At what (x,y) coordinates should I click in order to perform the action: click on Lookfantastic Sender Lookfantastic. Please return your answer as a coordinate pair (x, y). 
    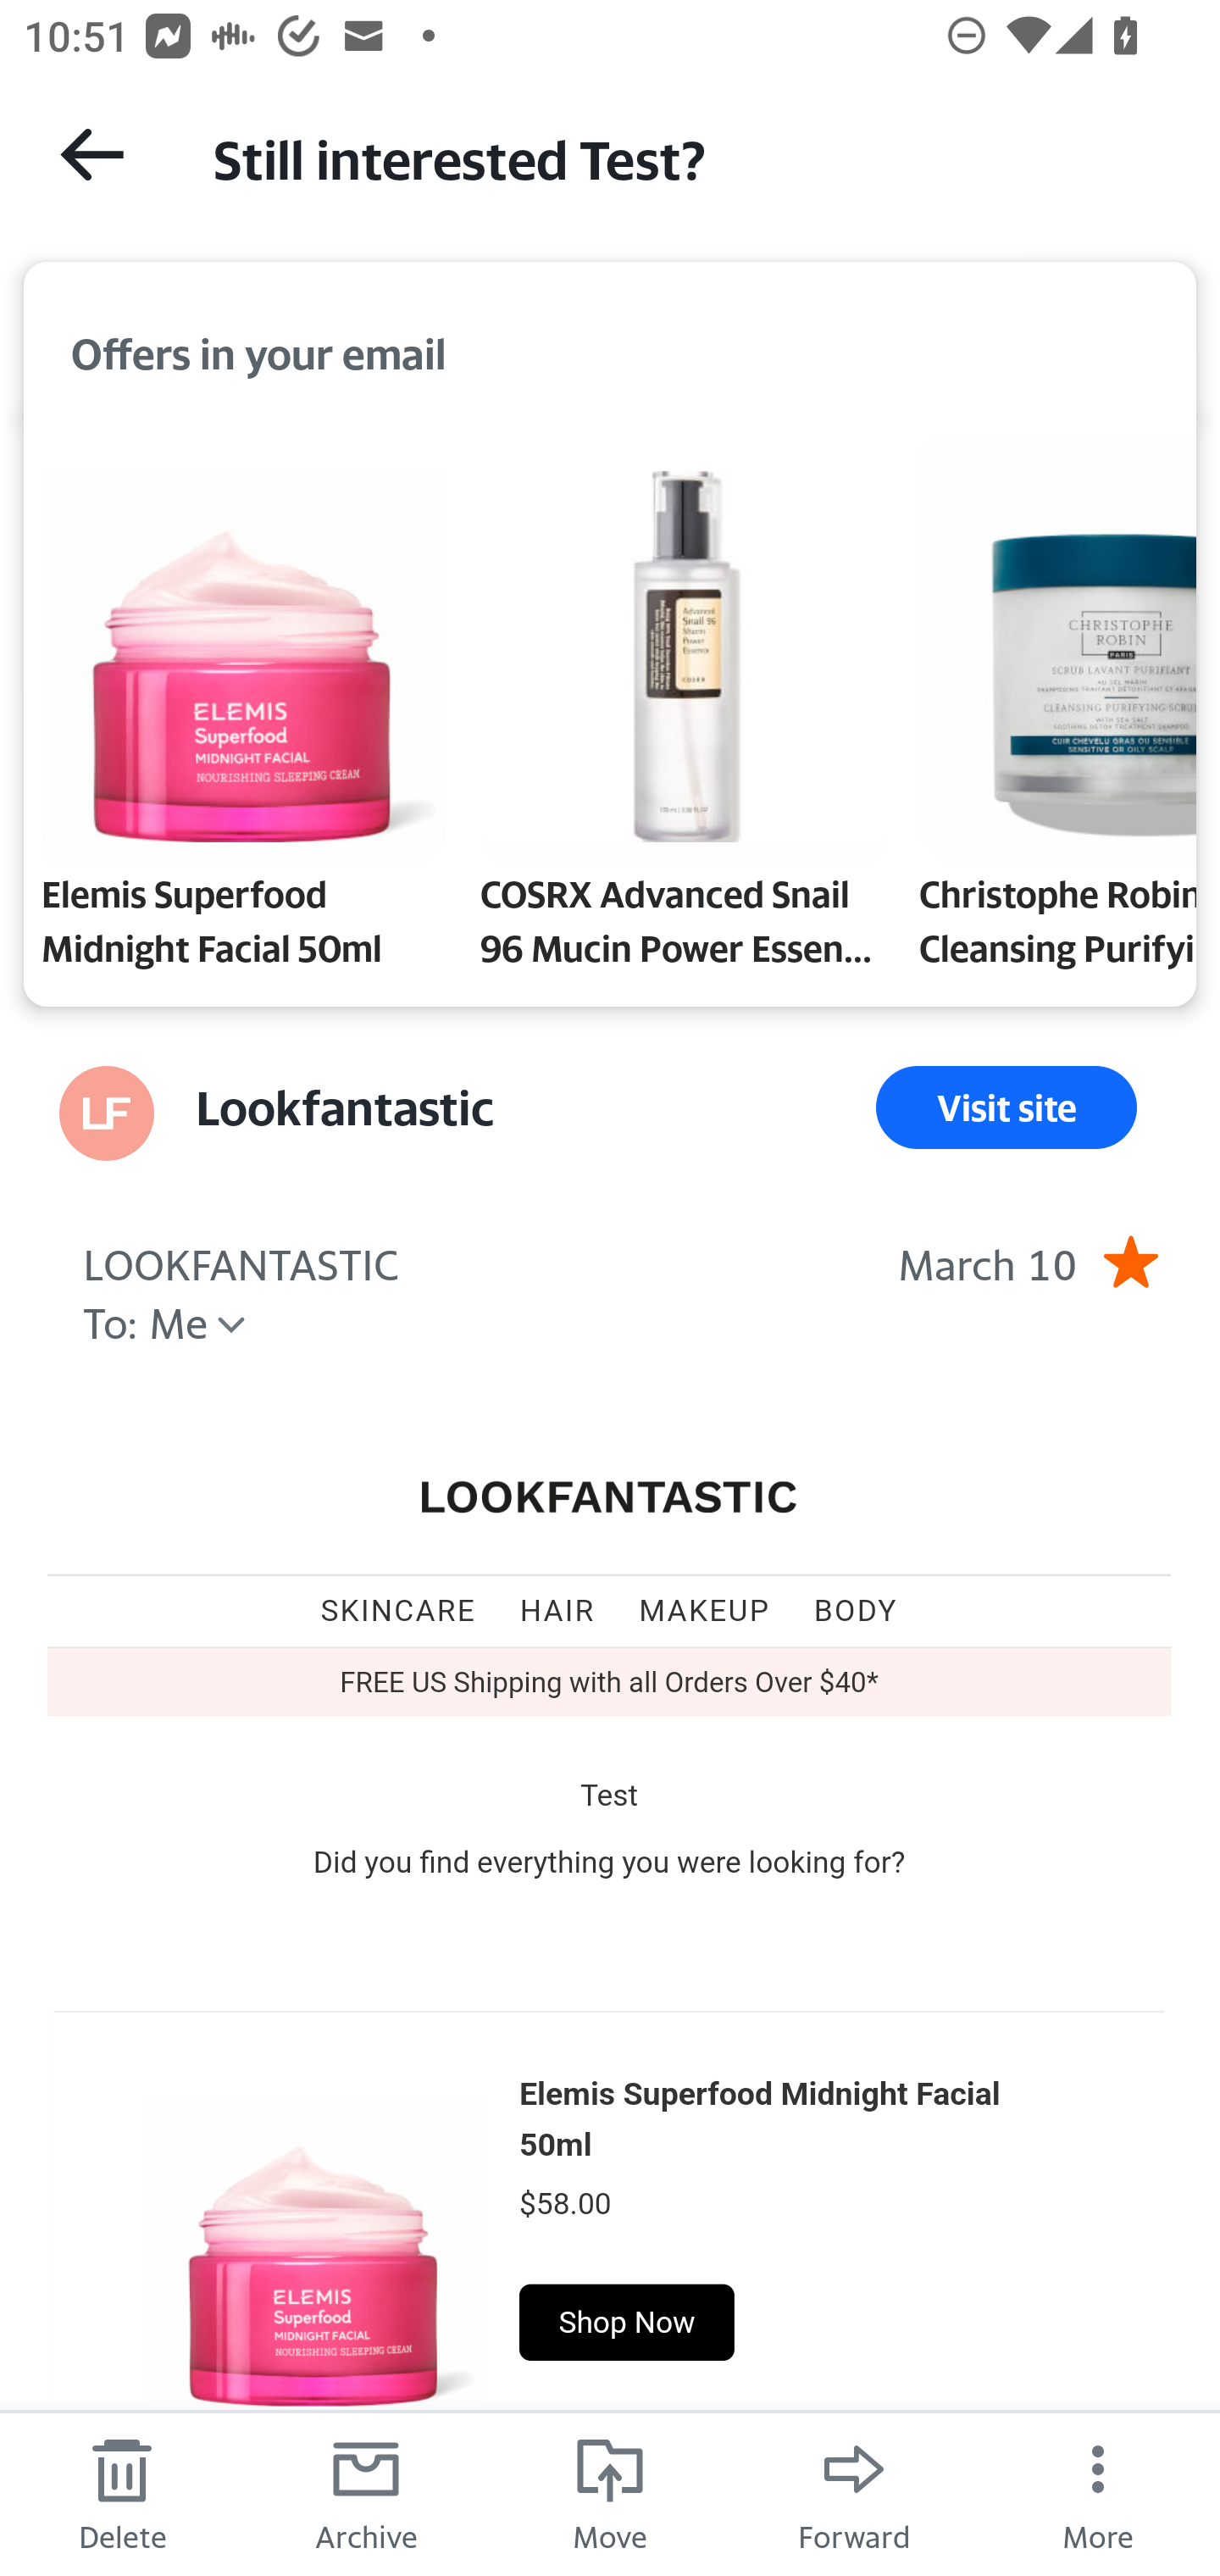
    Looking at the image, I should click on (345, 1107).